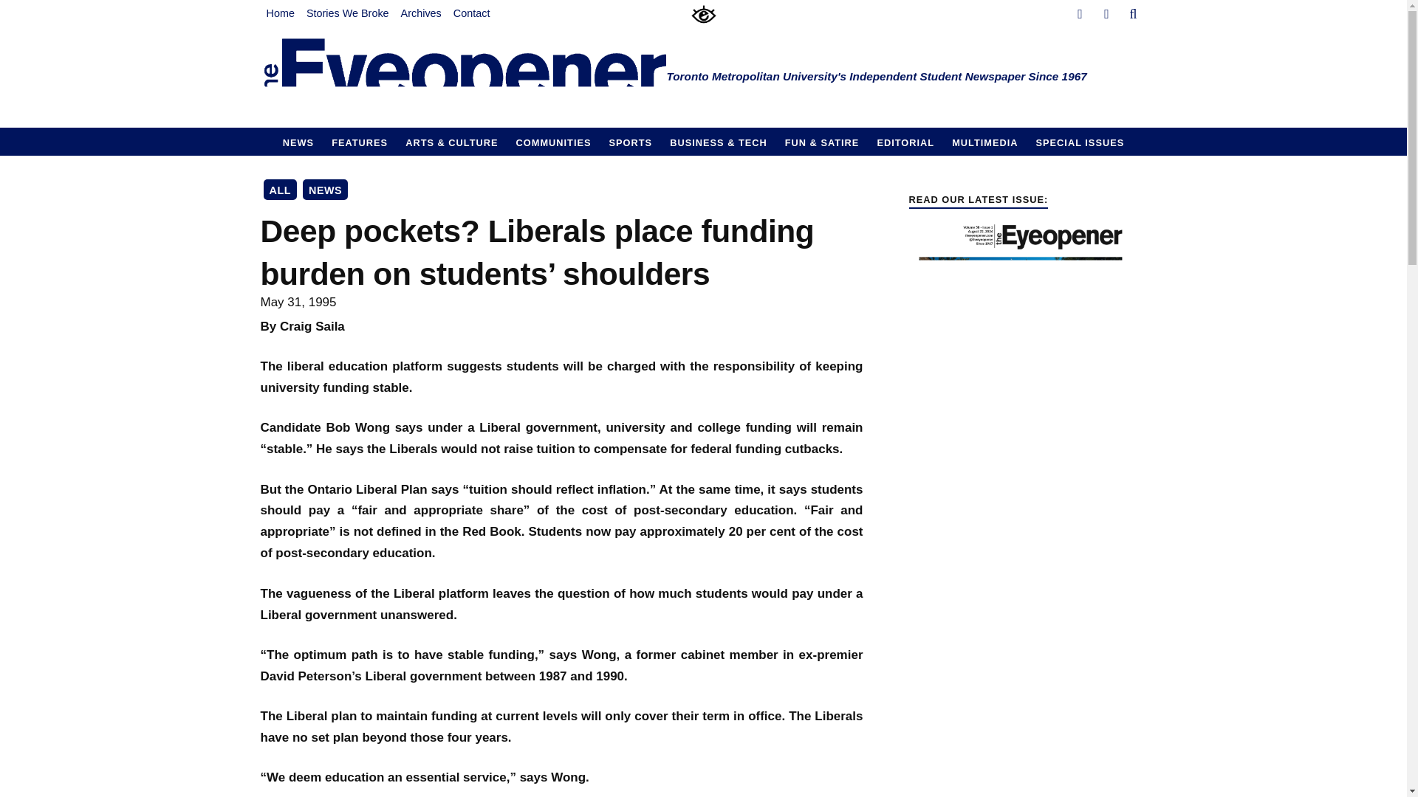 This screenshot has width=1418, height=797. Describe the element at coordinates (631, 141) in the screenshot. I see `SPORTS` at that location.